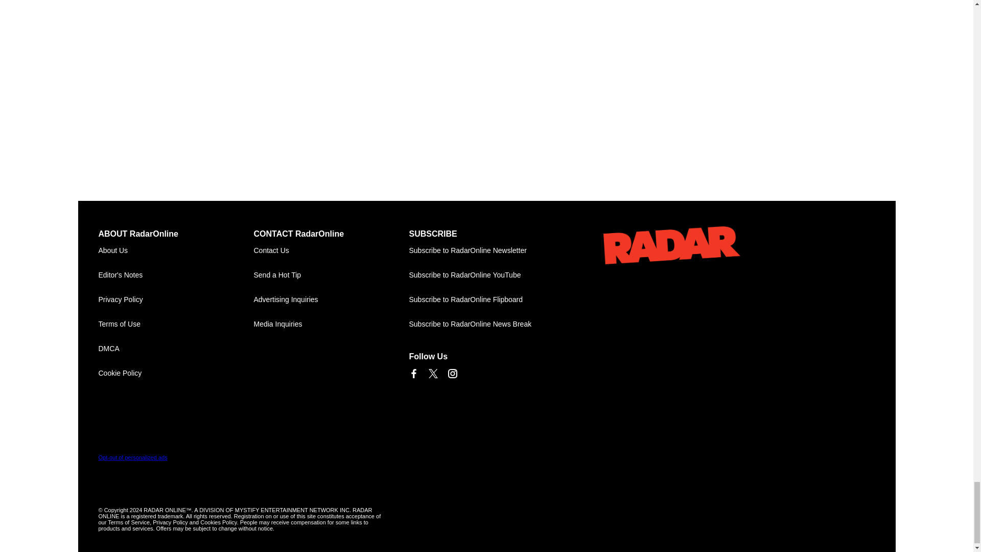 This screenshot has height=552, width=981. I want to click on Editor's Notes, so click(176, 275).